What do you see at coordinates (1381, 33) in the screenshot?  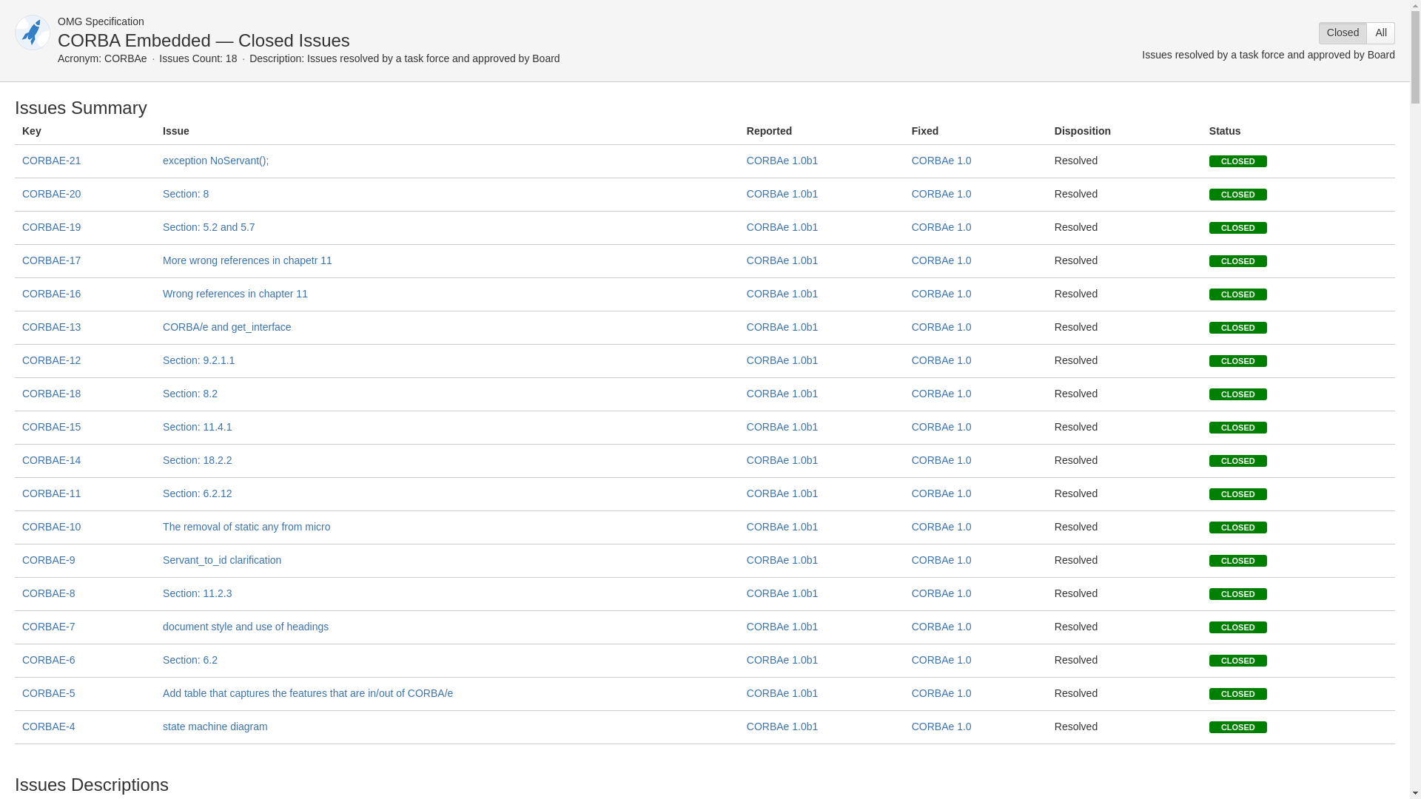 I see `All Issues` at bounding box center [1381, 33].